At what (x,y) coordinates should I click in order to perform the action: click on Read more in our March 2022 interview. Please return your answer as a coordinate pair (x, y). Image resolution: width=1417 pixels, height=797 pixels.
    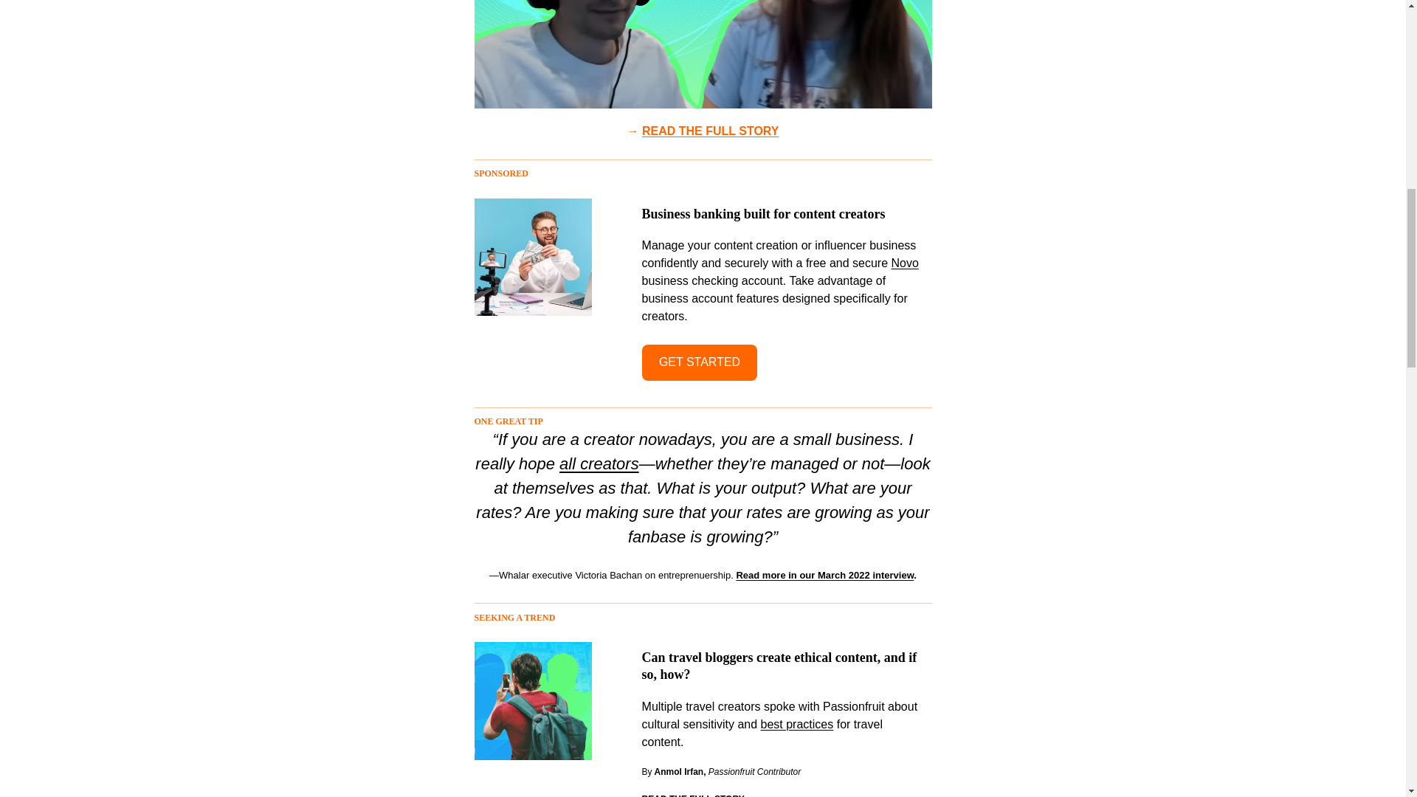
    Looking at the image, I should click on (824, 576).